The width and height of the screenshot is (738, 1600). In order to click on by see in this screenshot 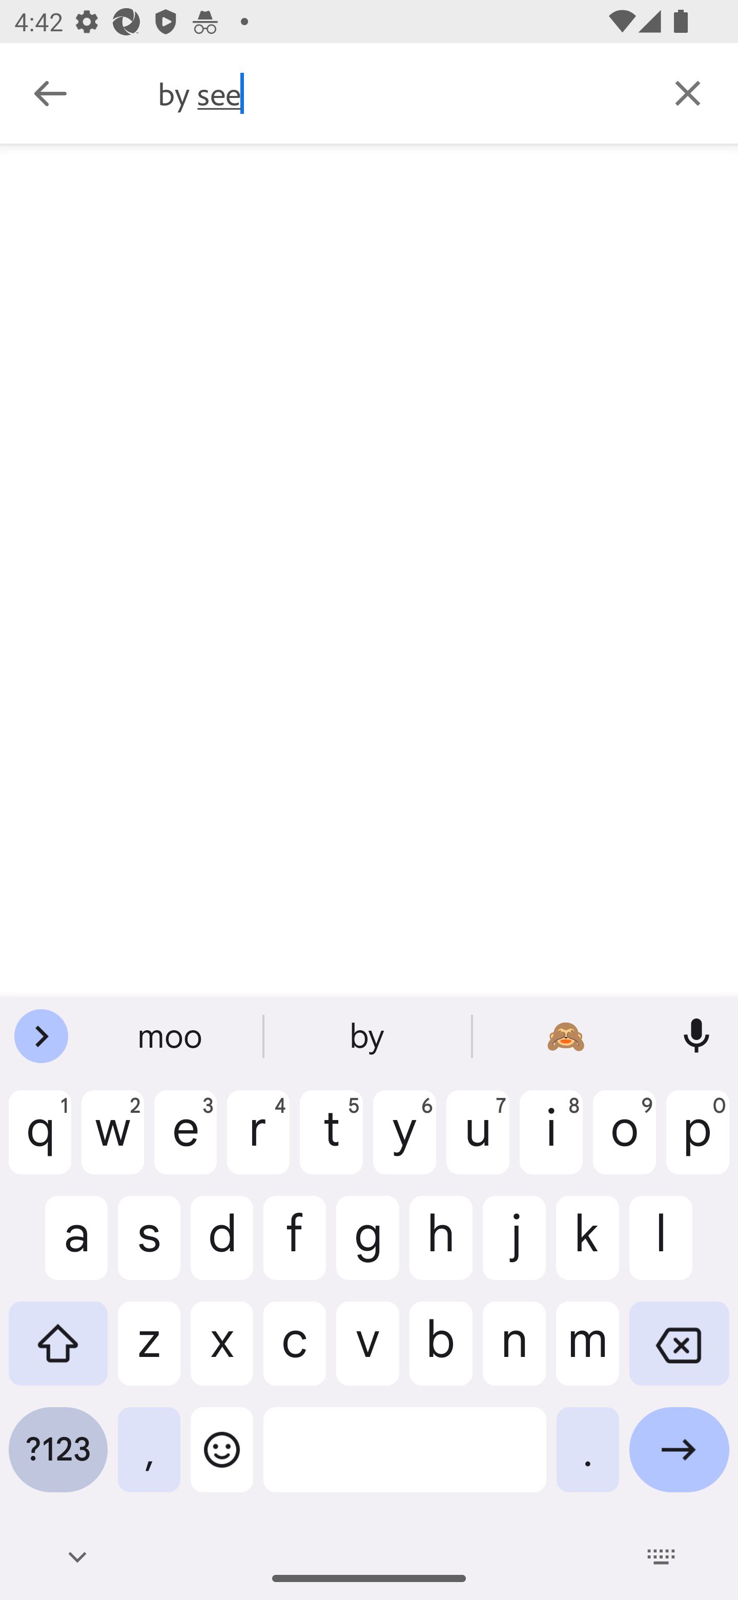, I will do `click(397, 93)`.